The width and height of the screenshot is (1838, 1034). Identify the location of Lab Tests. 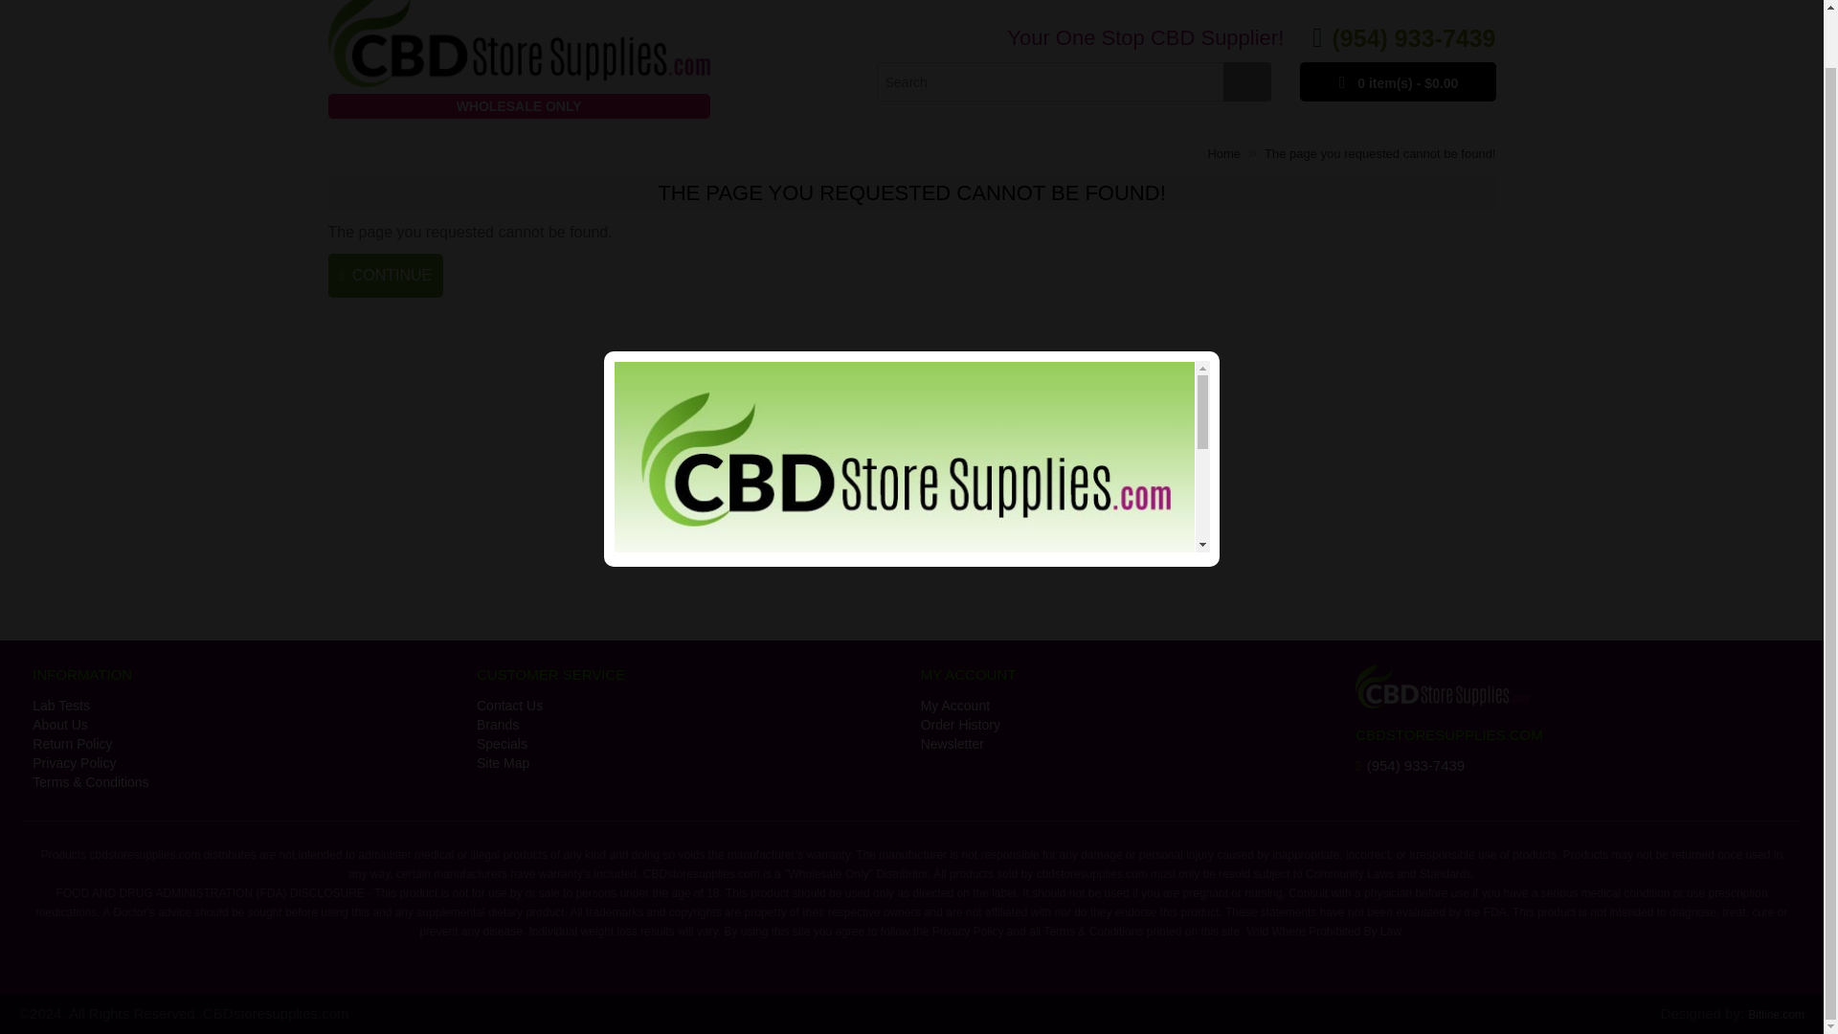
(245, 705).